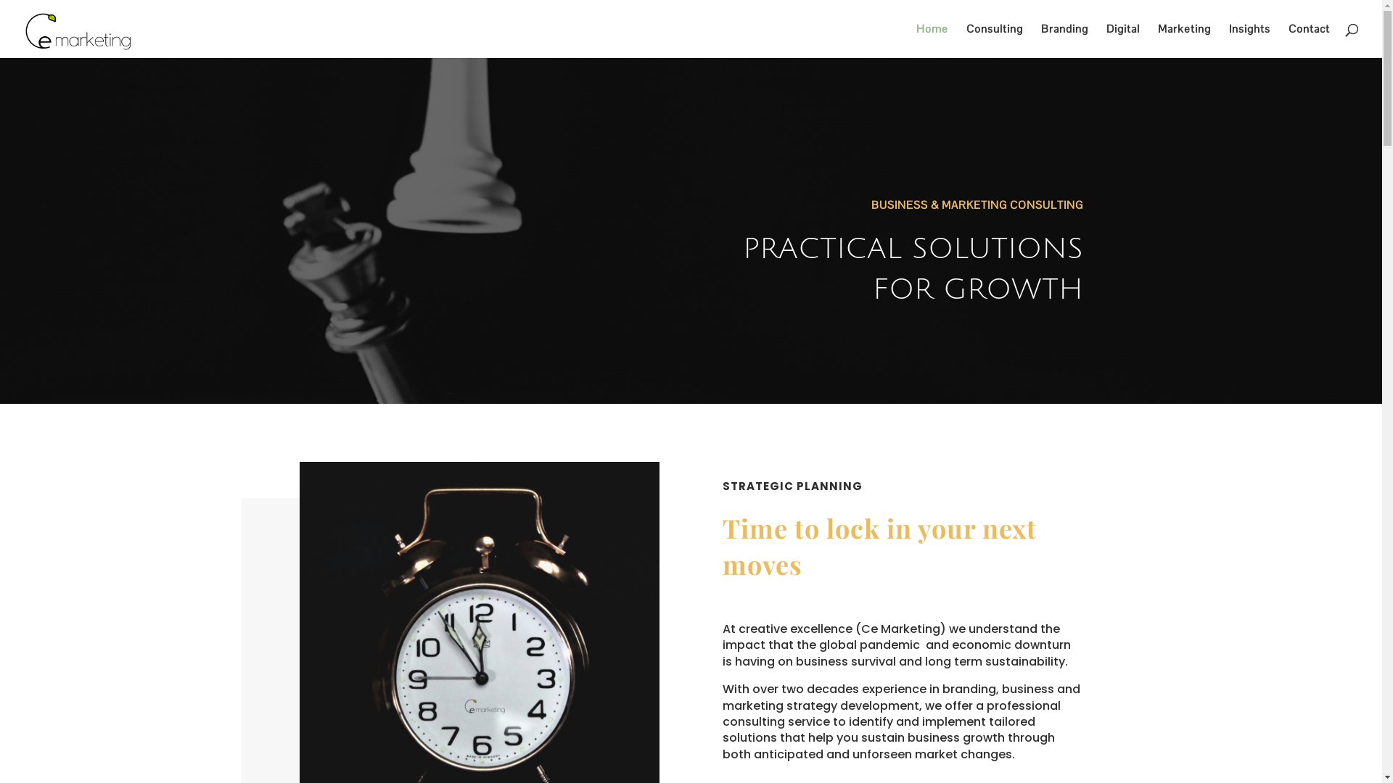 This screenshot has width=1393, height=783. What do you see at coordinates (1184, 41) in the screenshot?
I see `Marketing` at bounding box center [1184, 41].